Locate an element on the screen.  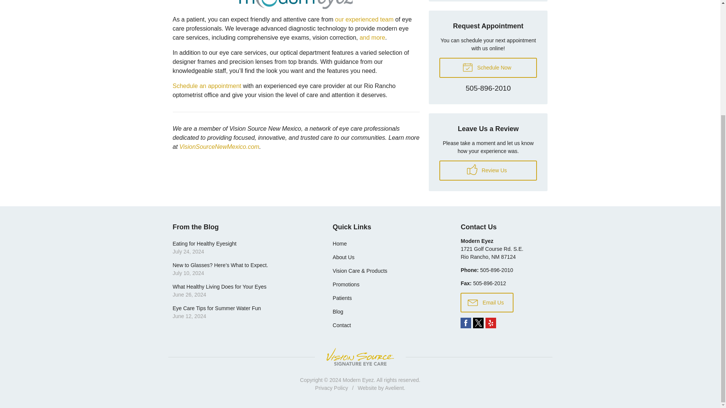
Open this address in Google Maps is located at coordinates (492, 253).